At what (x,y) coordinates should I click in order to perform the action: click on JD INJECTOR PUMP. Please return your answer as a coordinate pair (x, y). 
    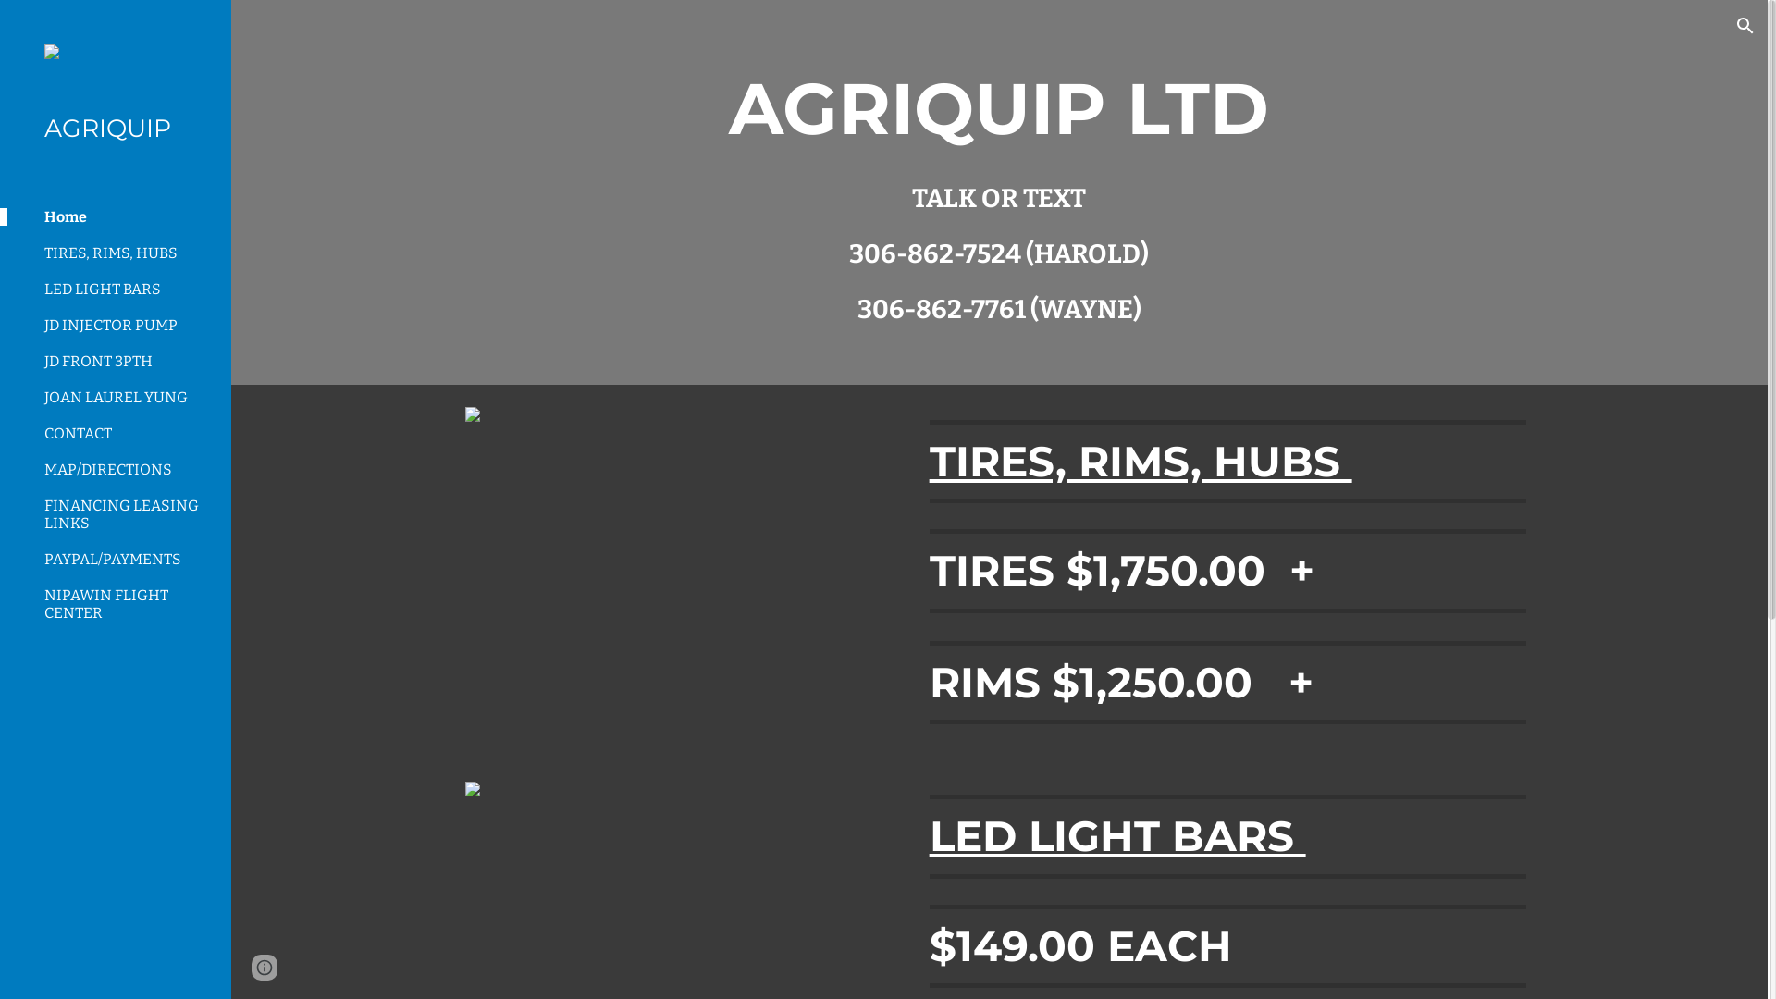
    Looking at the image, I should click on (130, 326).